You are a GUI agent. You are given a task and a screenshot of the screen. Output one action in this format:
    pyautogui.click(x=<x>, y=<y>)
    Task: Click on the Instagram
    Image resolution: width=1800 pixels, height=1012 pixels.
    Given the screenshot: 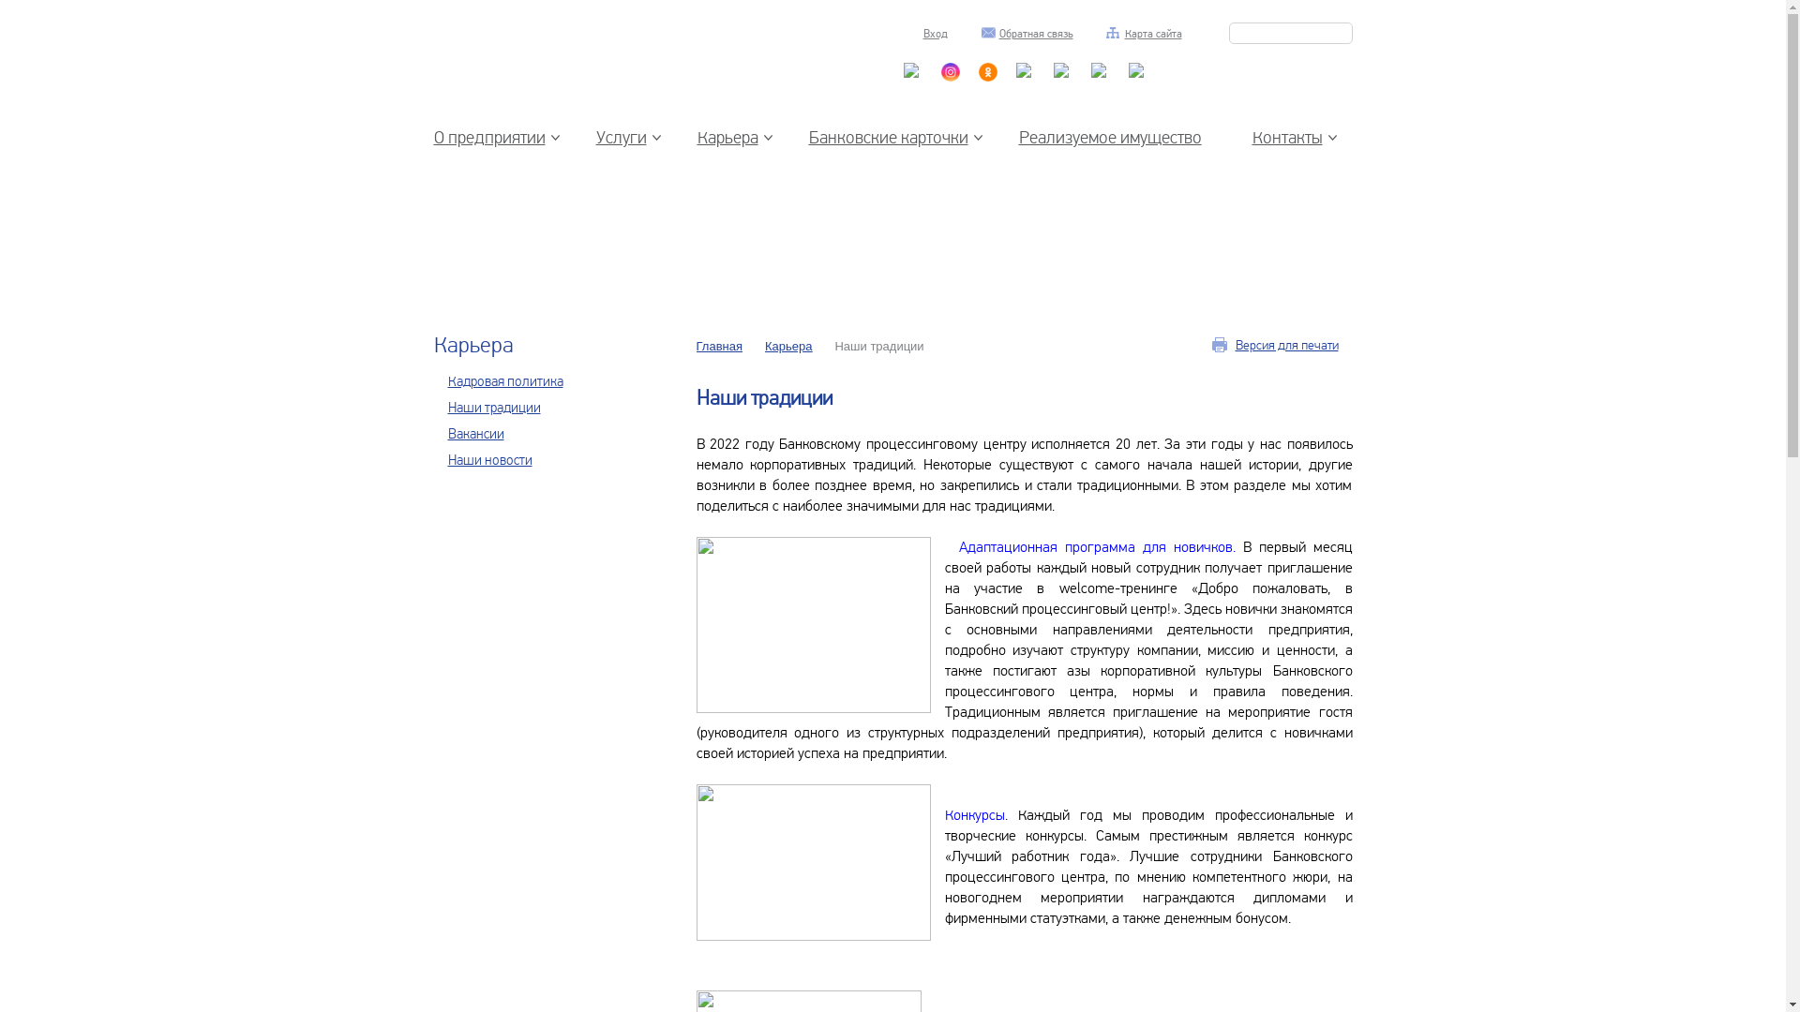 What is the action you would take?
    pyautogui.click(x=951, y=77)
    